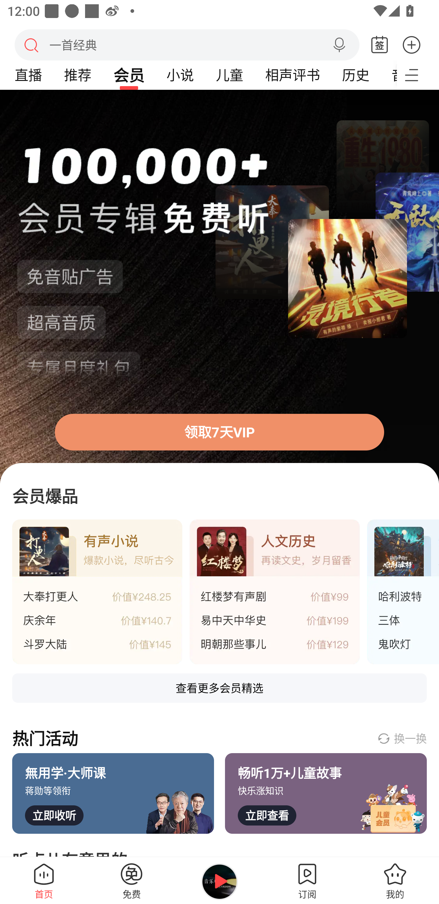 This screenshot has width=439, height=904. What do you see at coordinates (229, 75) in the screenshot?
I see `儿童` at bounding box center [229, 75].